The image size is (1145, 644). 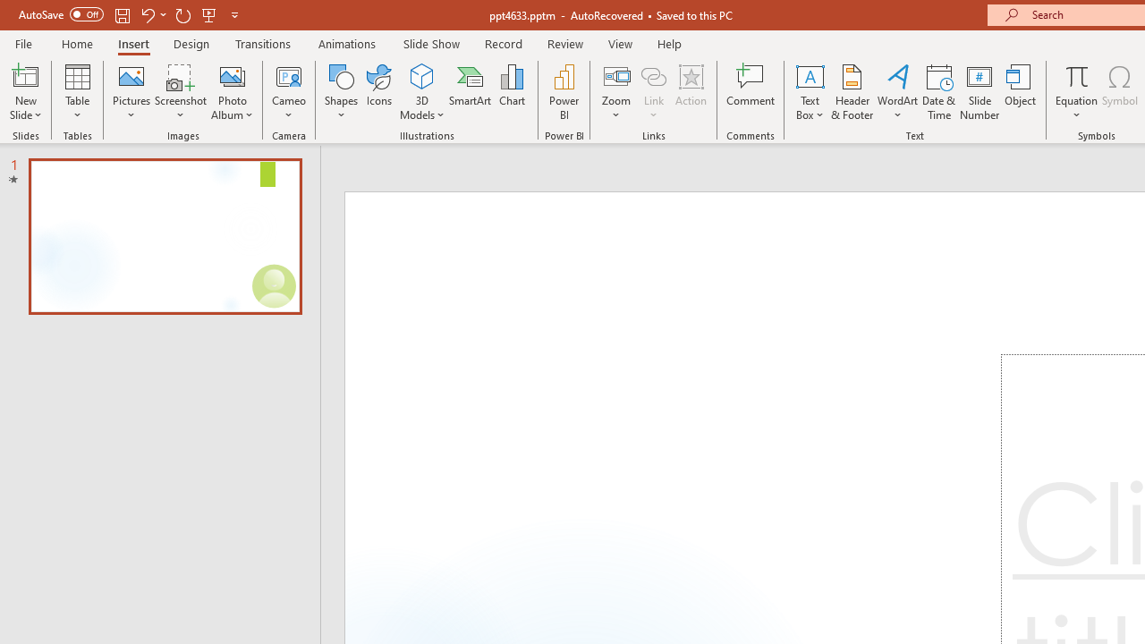 I want to click on Link, so click(x=654, y=75).